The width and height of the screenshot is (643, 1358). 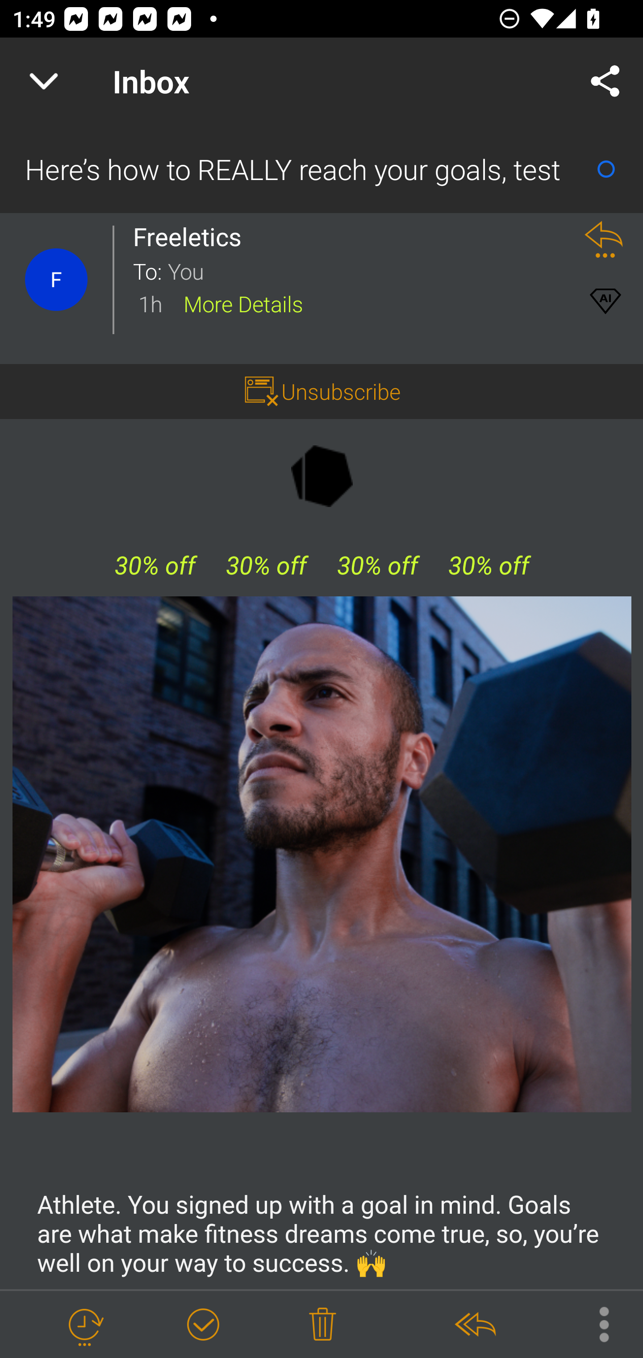 What do you see at coordinates (56, 280) in the screenshot?
I see `Contact Details` at bounding box center [56, 280].